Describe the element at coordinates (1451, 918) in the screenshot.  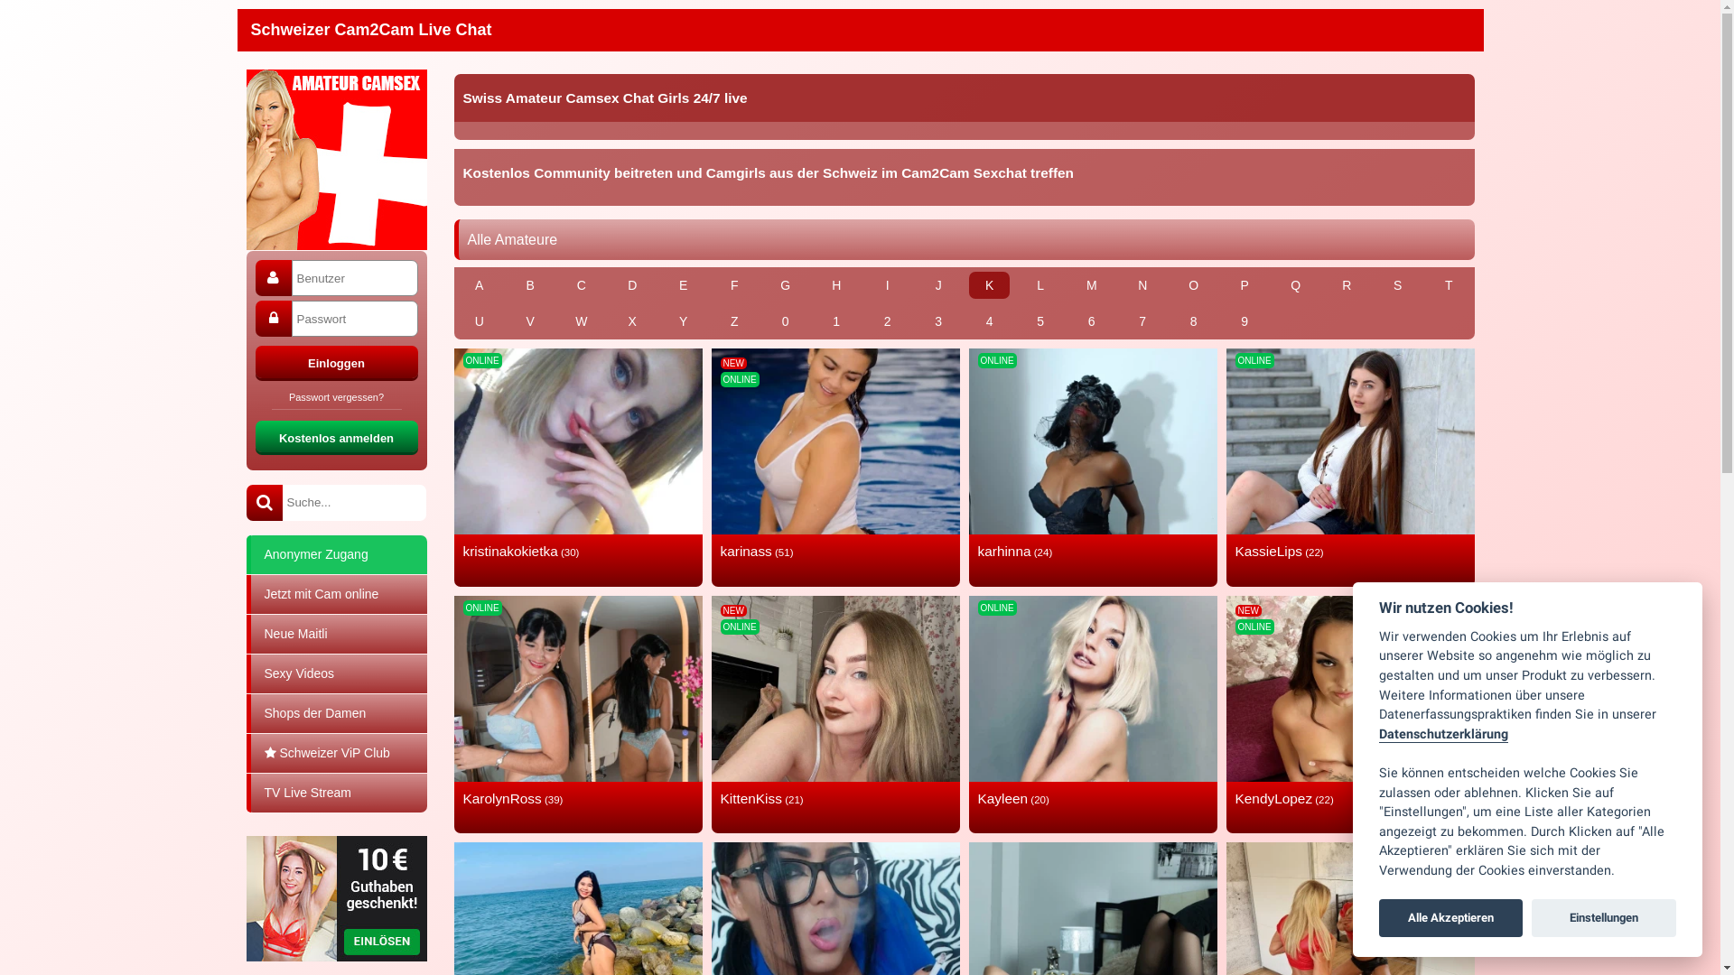
I see `Alle Akzeptieren` at that location.